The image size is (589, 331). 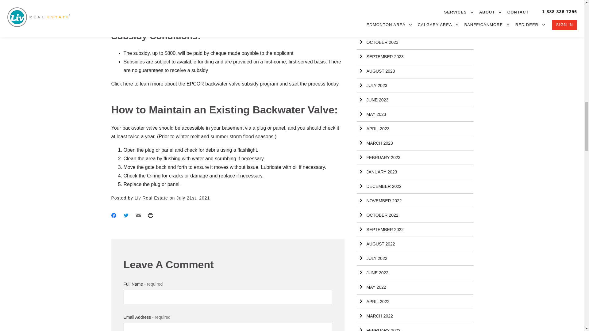 I want to click on Tweet this post on Twitter, so click(x=126, y=215).